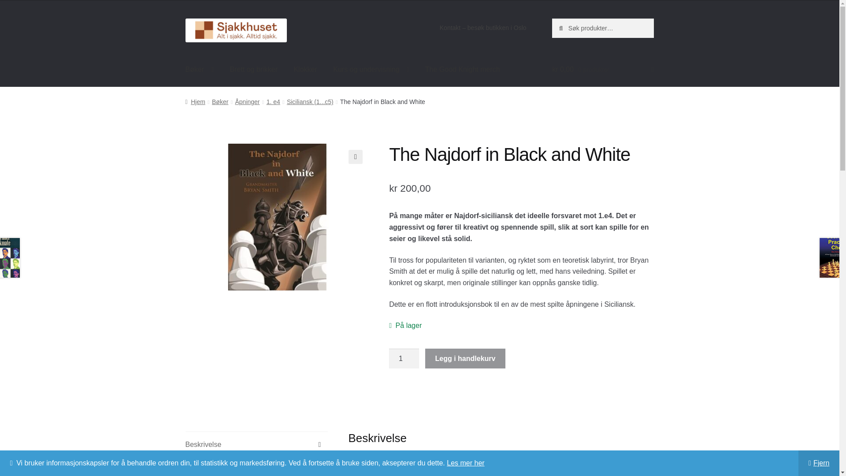 The image size is (846, 476). What do you see at coordinates (277, 217) in the screenshot?
I see `7813` at bounding box center [277, 217].